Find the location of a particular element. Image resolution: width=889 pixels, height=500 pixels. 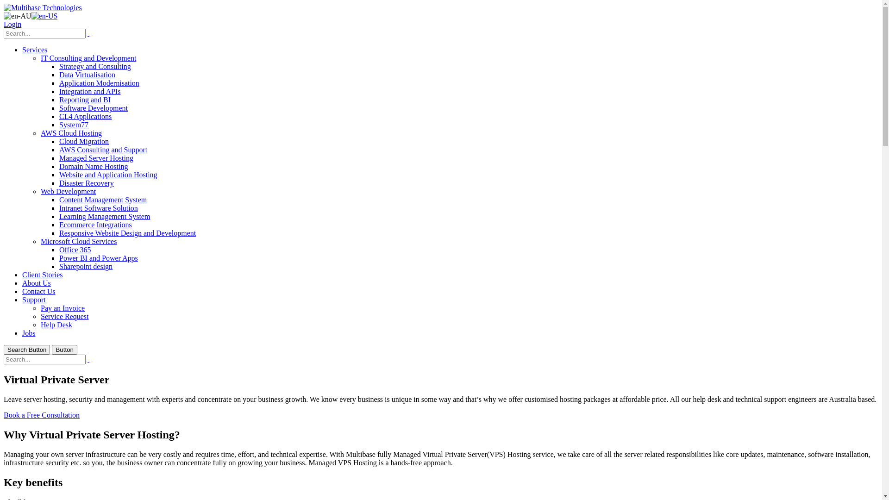

Support is located at coordinates (34, 300).